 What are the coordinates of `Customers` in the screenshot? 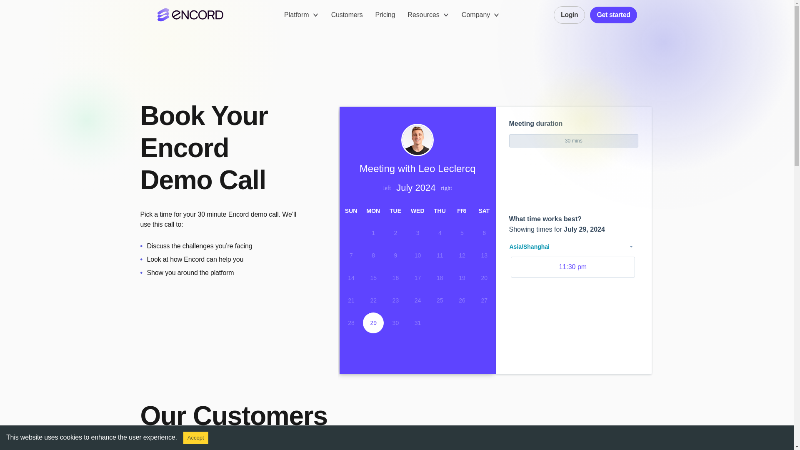 It's located at (347, 15).